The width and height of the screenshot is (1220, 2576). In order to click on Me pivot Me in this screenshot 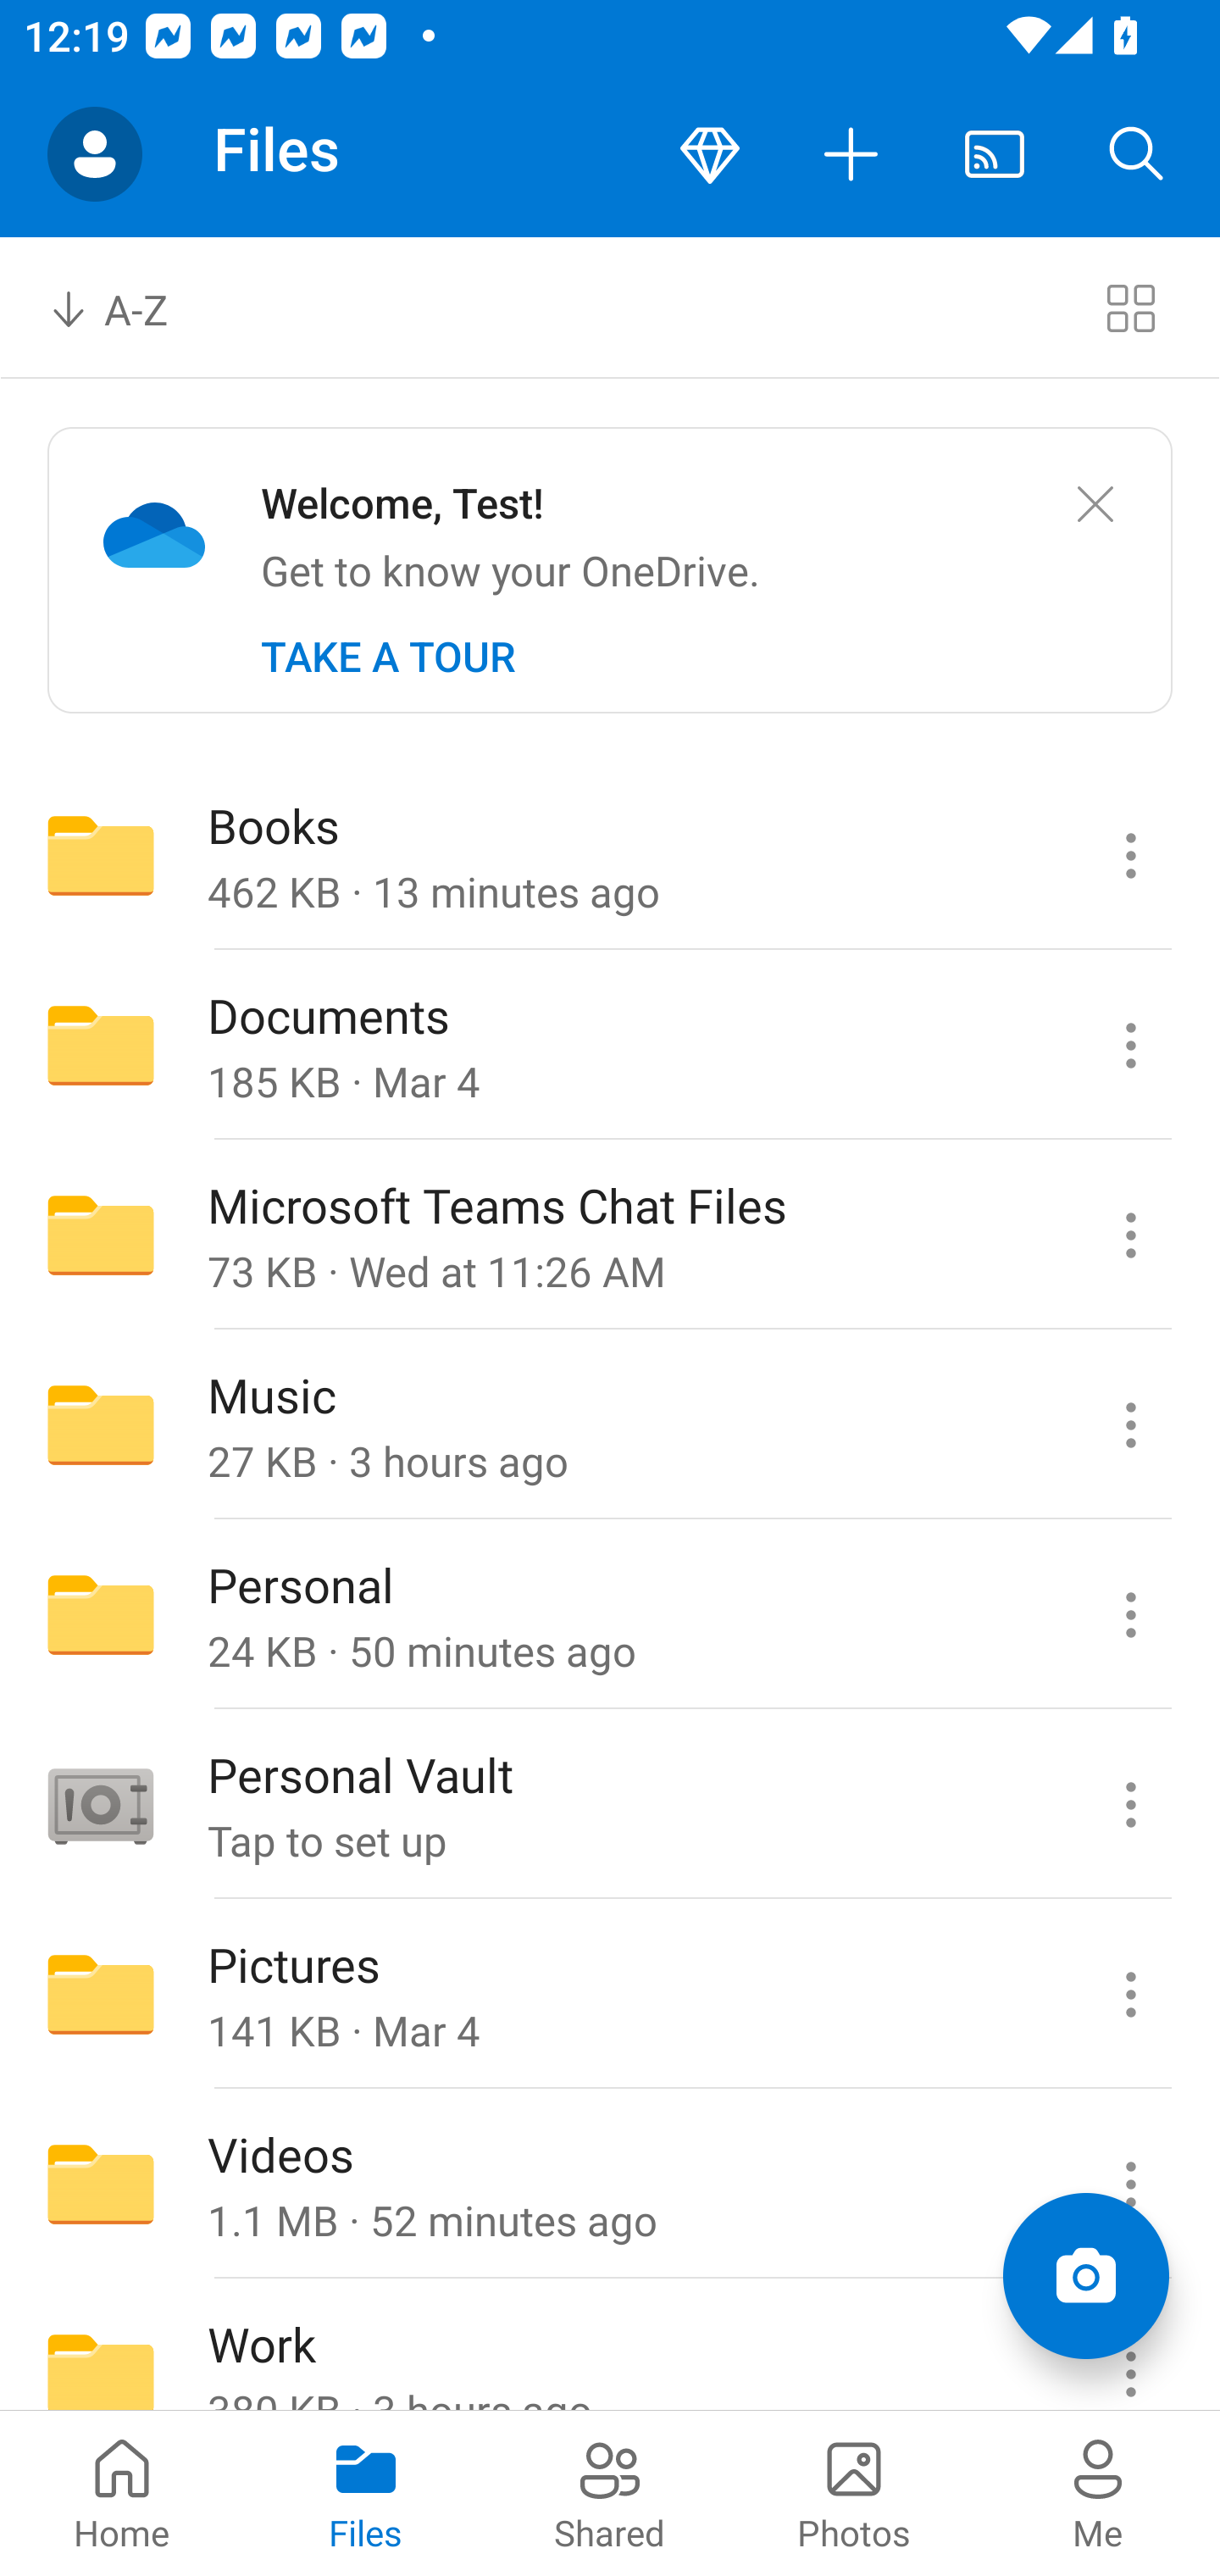, I will do `click(1098, 2493)`.